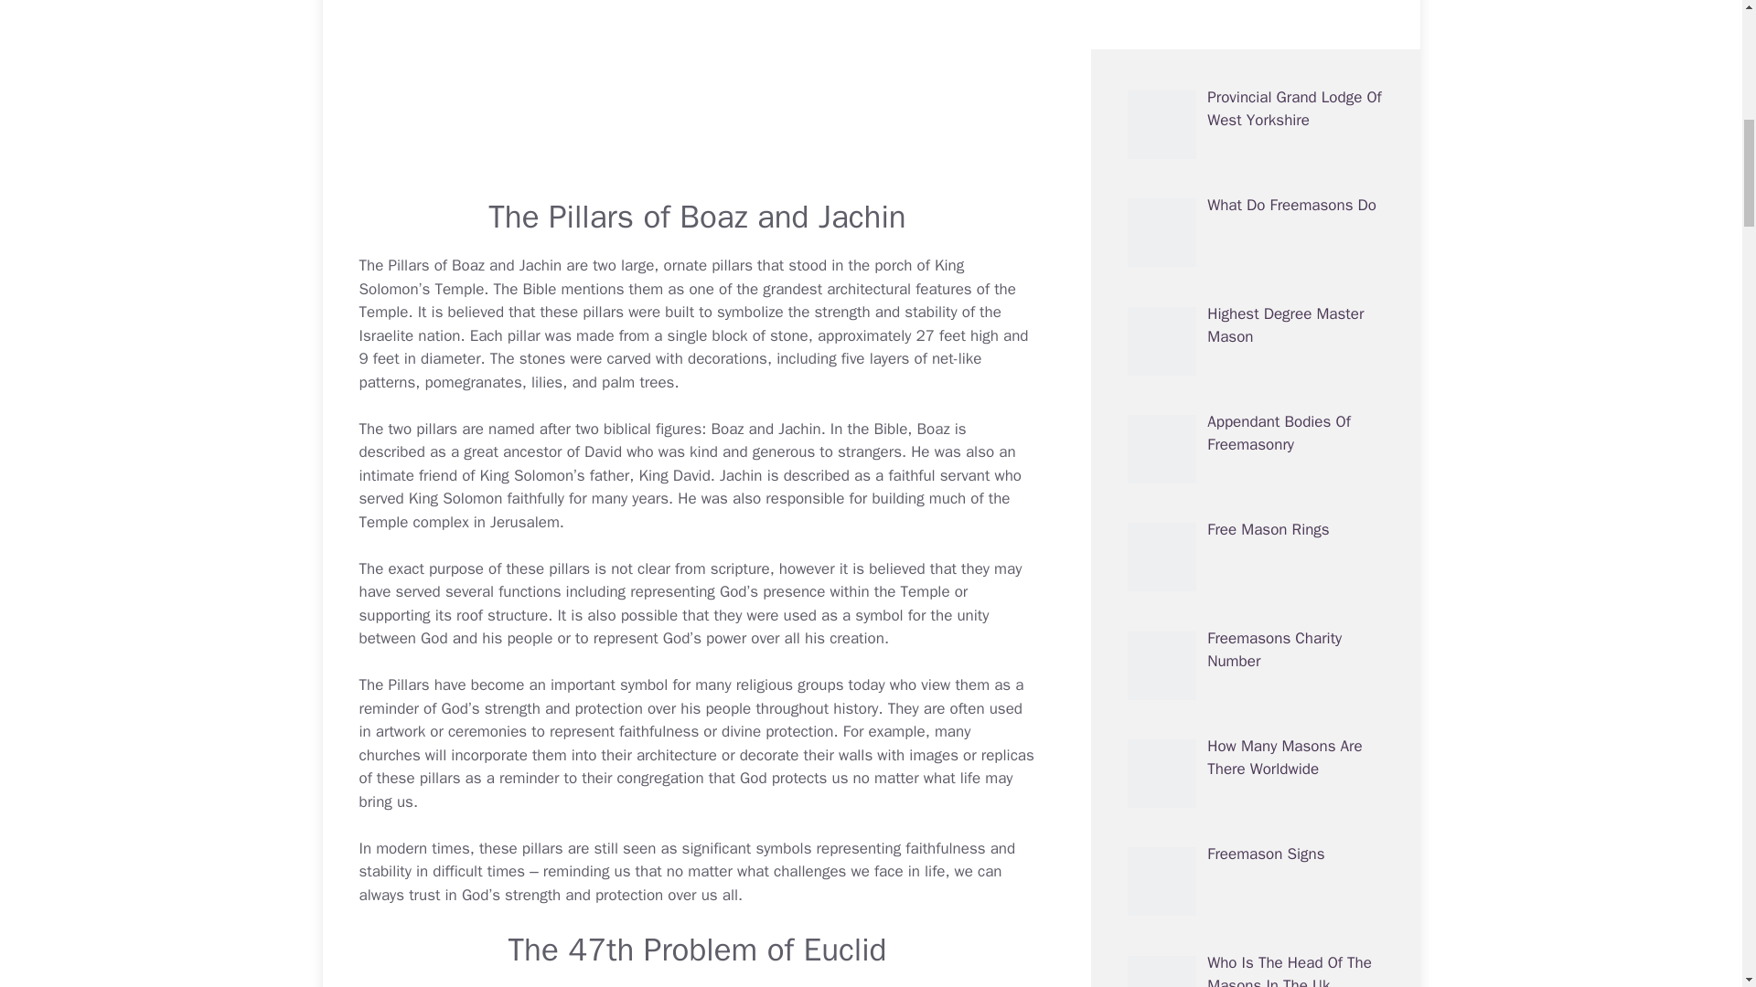 The height and width of the screenshot is (987, 1756). I want to click on symbols representing faithfulness, so click(870, 848).